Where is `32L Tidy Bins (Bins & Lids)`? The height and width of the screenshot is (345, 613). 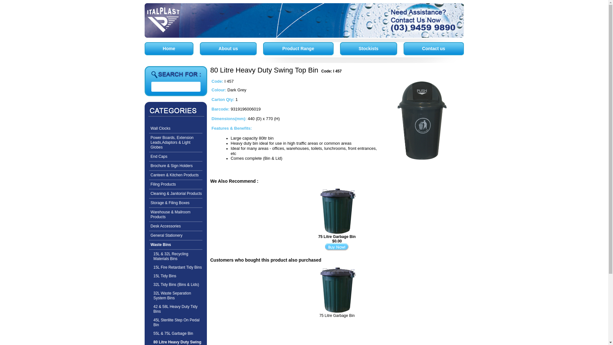
32L Tidy Bins (Bins & Lids) is located at coordinates (176, 285).